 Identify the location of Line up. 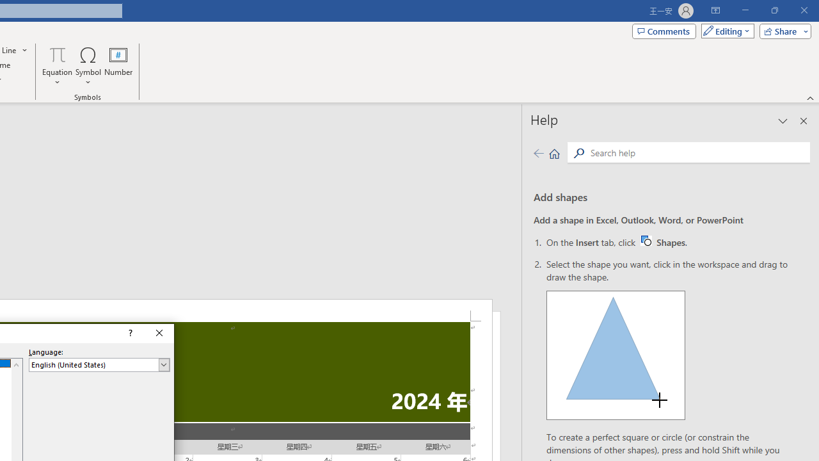
(668, 242).